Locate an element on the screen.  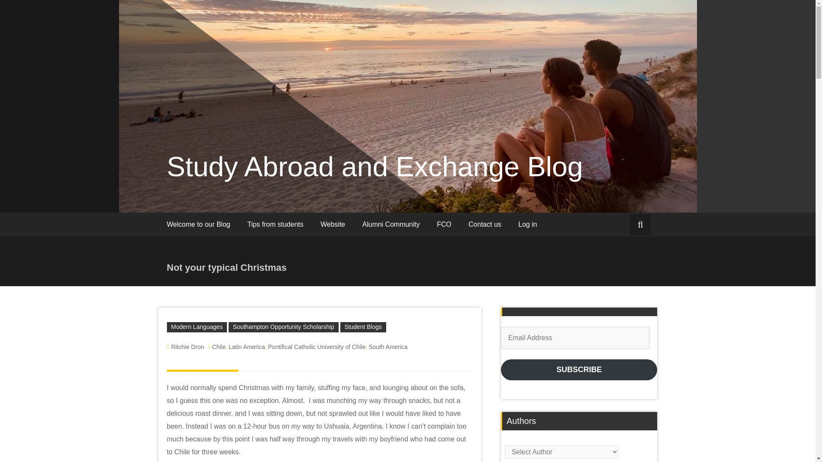
Alumni Community is located at coordinates (390, 224).